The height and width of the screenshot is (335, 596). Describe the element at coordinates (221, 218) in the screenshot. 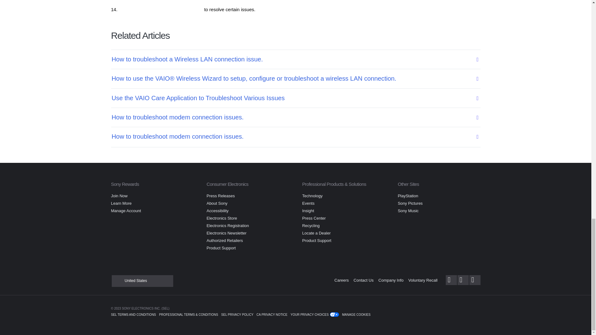

I see `Electronics Store` at that location.